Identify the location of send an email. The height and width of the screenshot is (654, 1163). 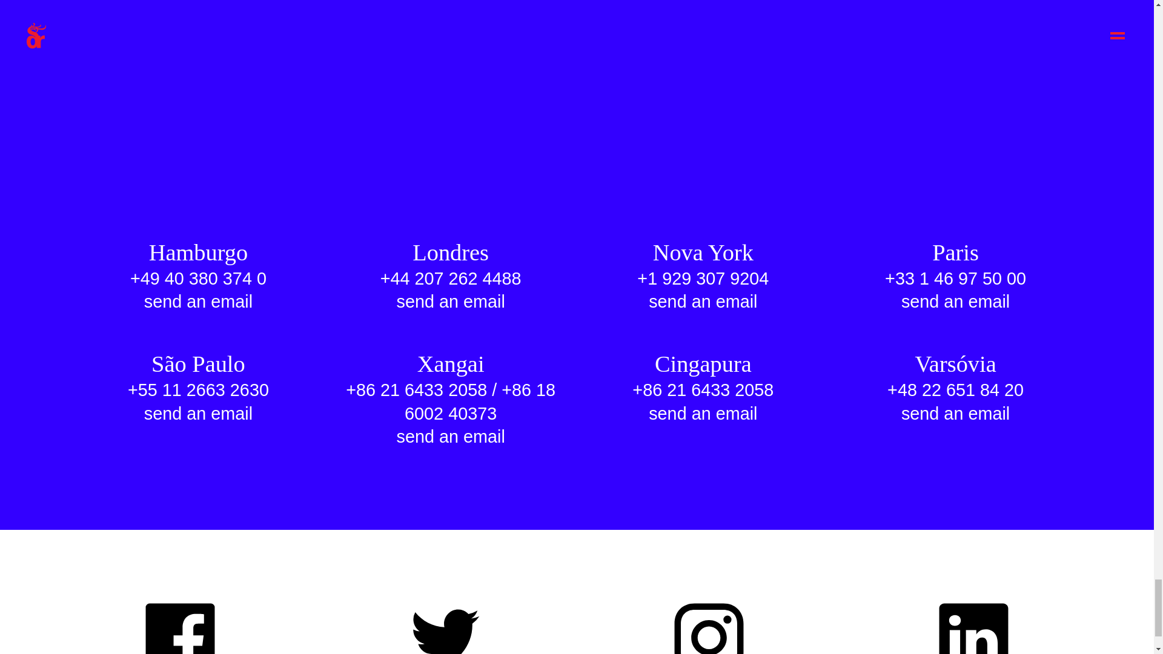
(703, 302).